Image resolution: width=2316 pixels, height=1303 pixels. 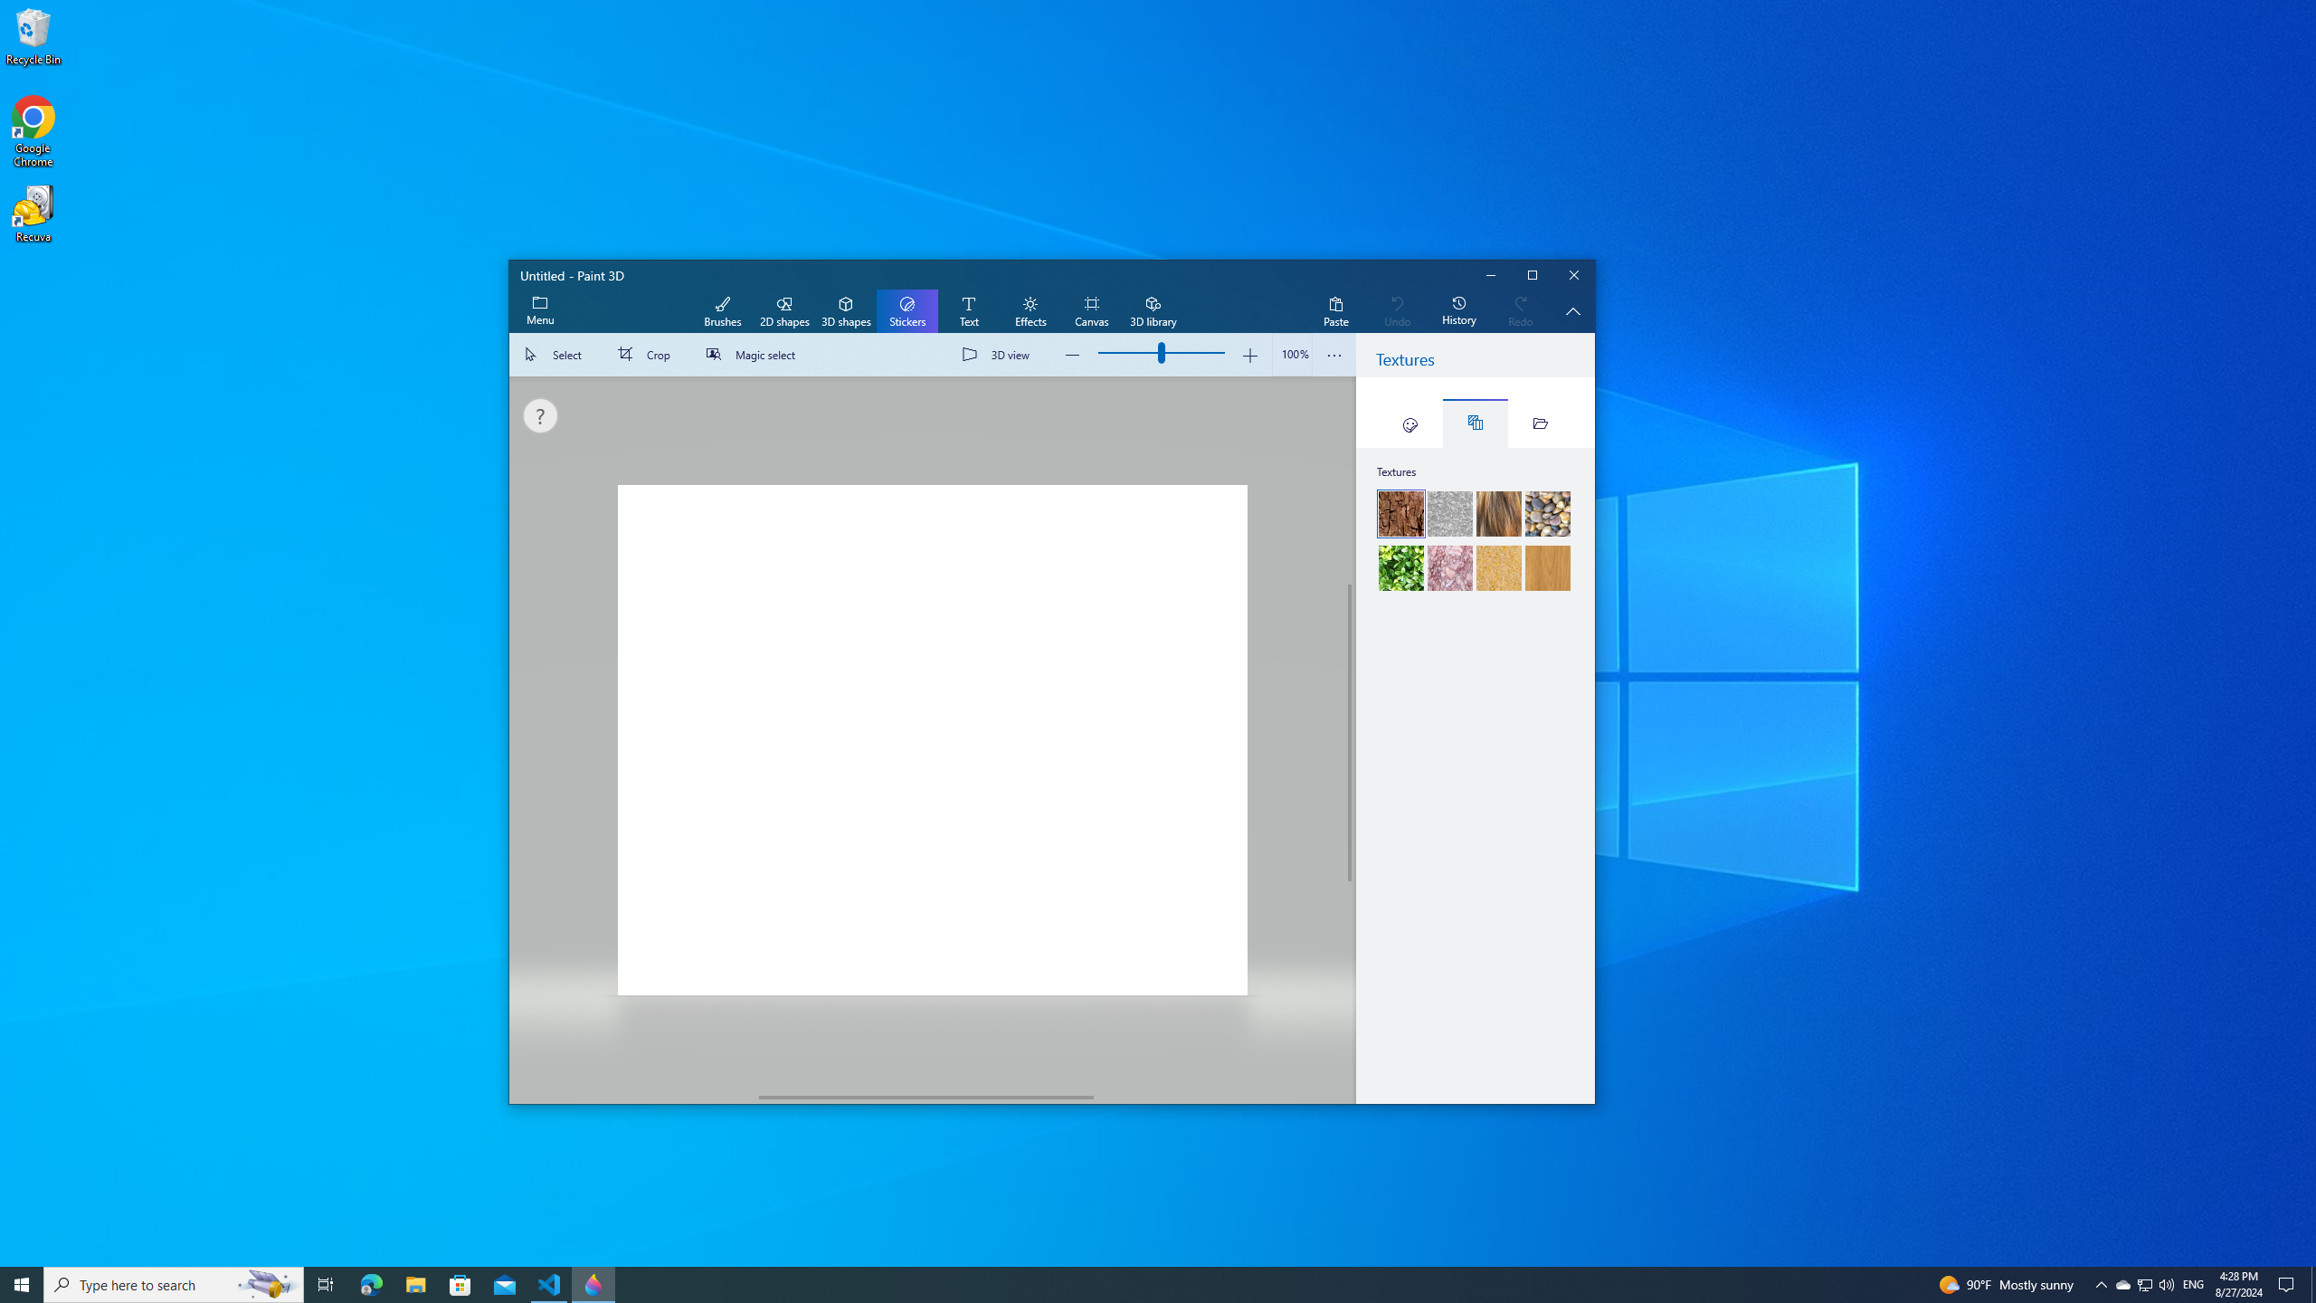 I want to click on Get some help, so click(x=539, y=415).